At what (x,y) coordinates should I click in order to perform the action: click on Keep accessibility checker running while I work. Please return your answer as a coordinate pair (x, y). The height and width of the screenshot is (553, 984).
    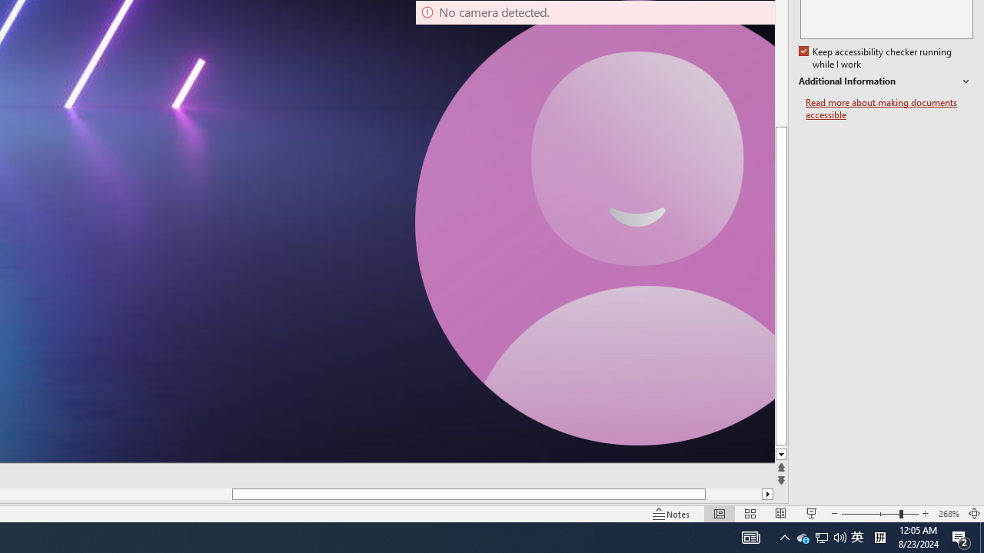
    Looking at the image, I should click on (876, 58).